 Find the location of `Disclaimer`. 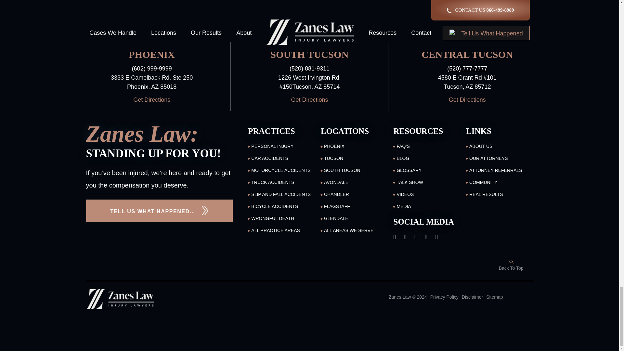

Disclaimer is located at coordinates (472, 300).